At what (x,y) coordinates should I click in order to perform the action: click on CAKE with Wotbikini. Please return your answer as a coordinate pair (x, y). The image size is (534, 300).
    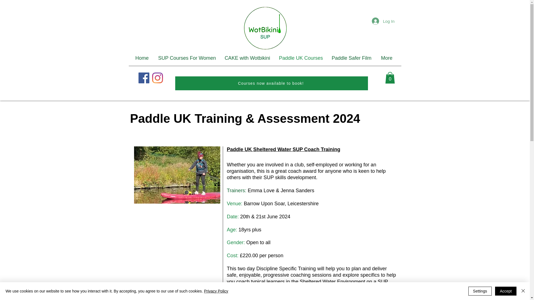
    Looking at the image, I should click on (248, 58).